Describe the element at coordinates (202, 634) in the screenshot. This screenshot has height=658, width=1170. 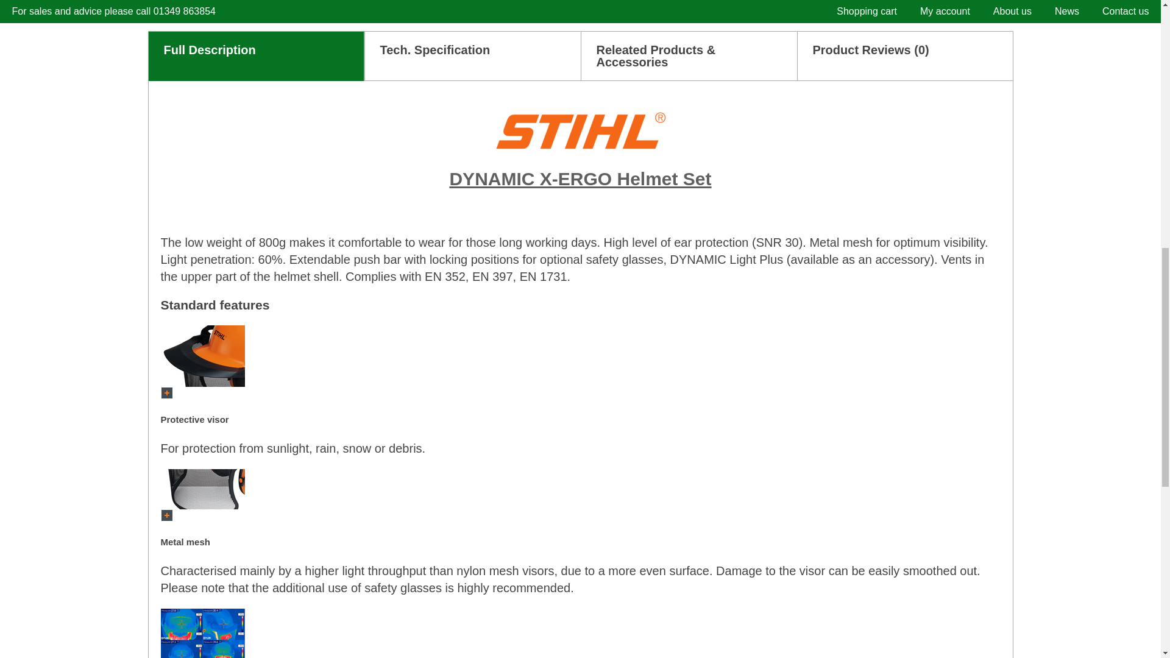
I see `Helmet Ventilation` at that location.